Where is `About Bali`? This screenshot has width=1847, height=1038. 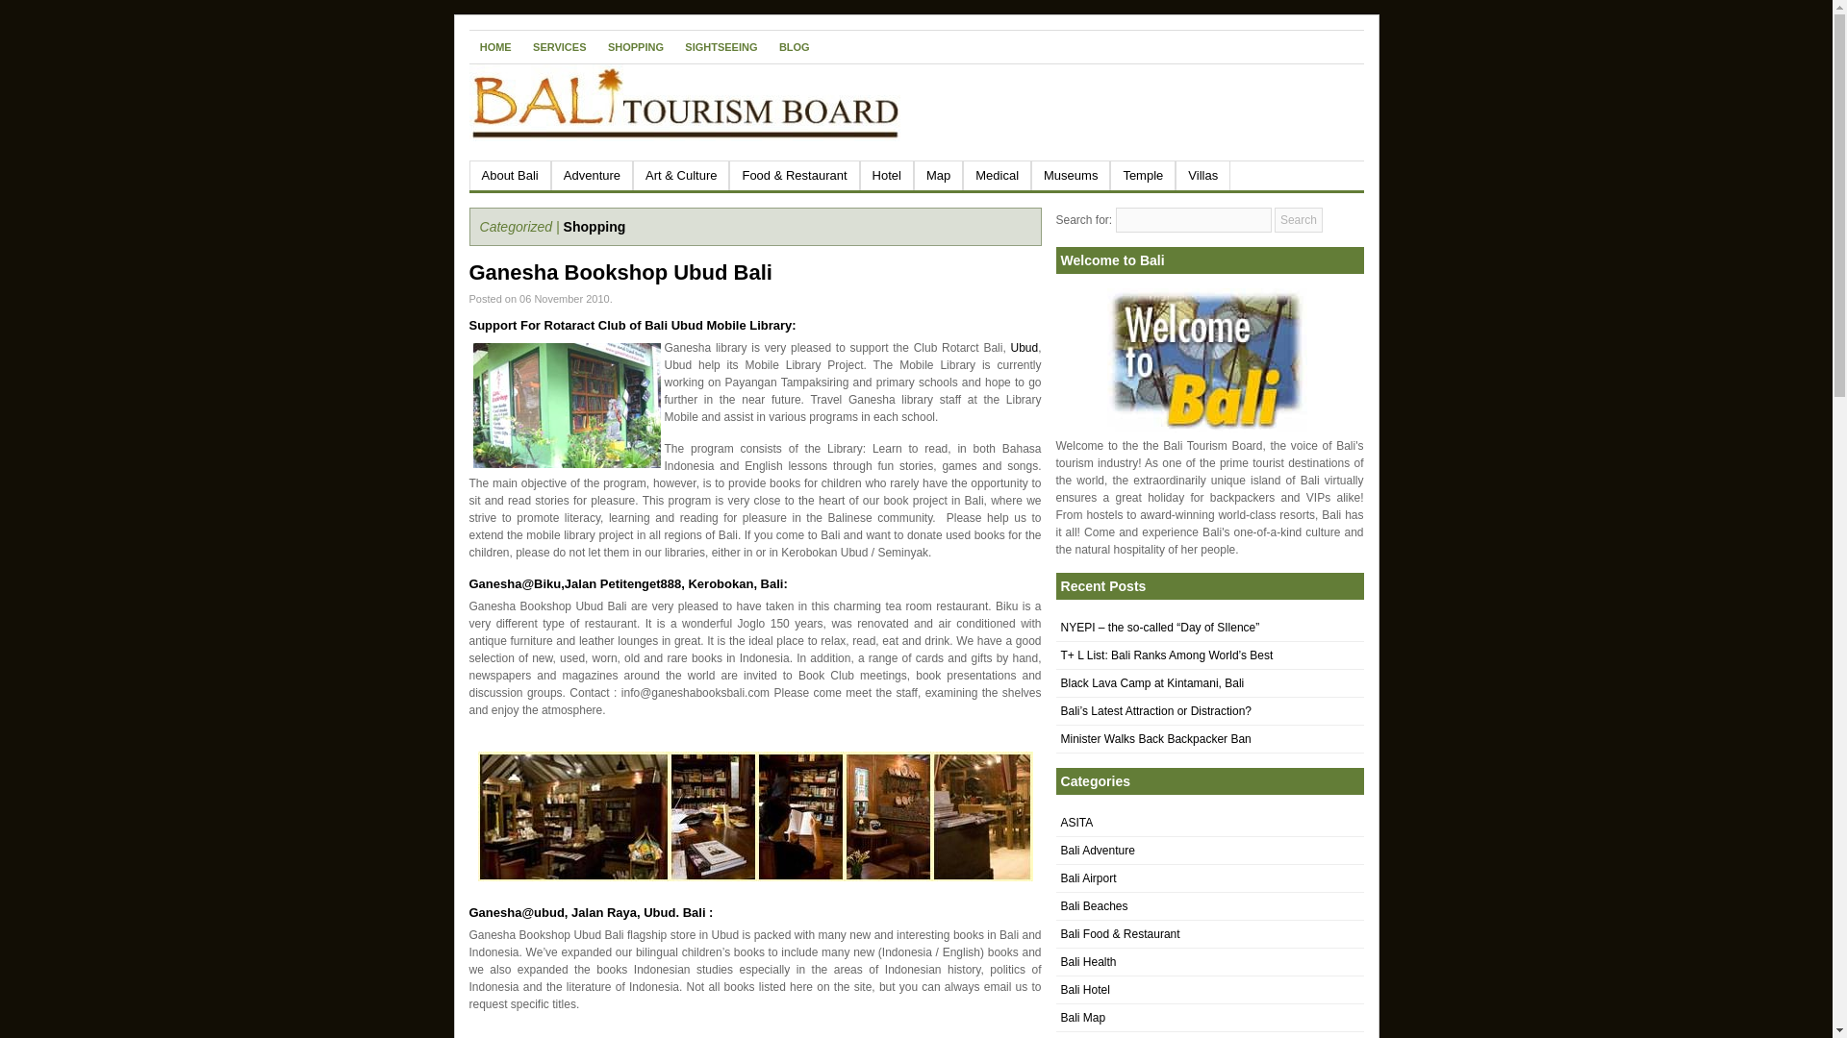 About Bali is located at coordinates (510, 175).